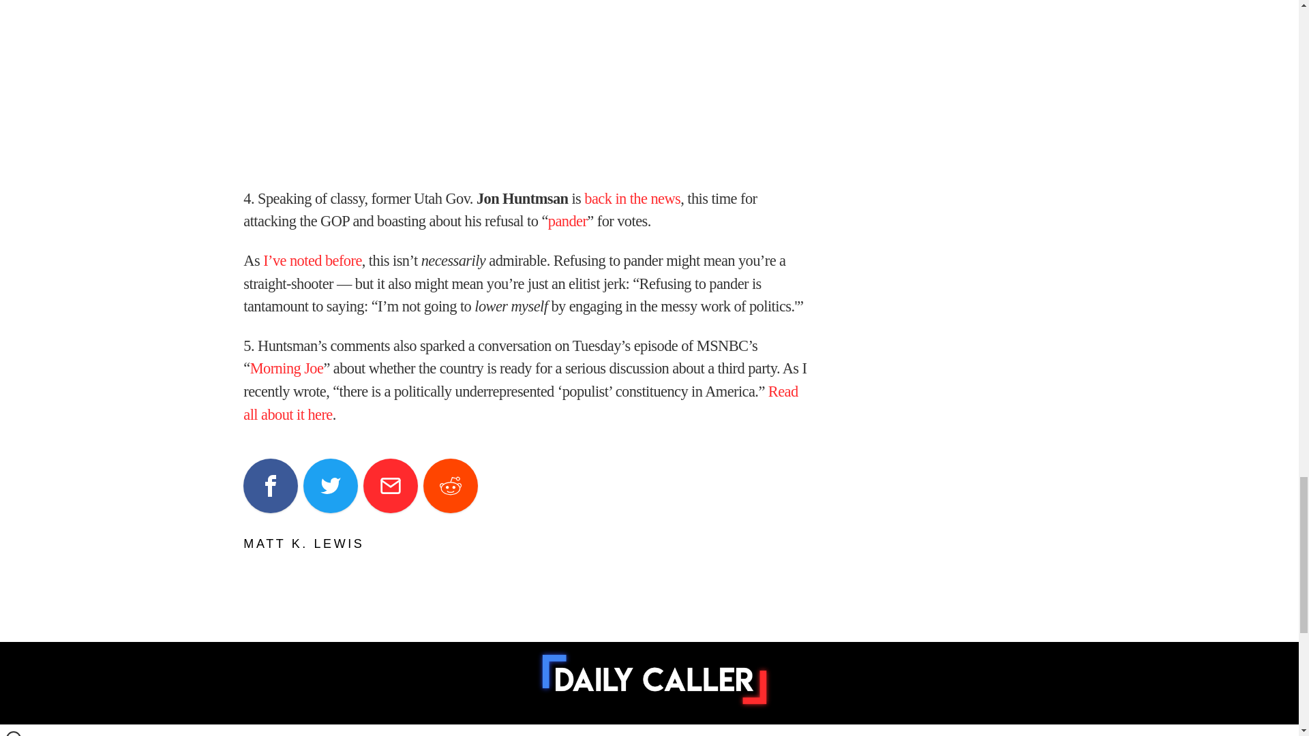 The height and width of the screenshot is (736, 1309). I want to click on Daily Caller Instagram, so click(668, 732).